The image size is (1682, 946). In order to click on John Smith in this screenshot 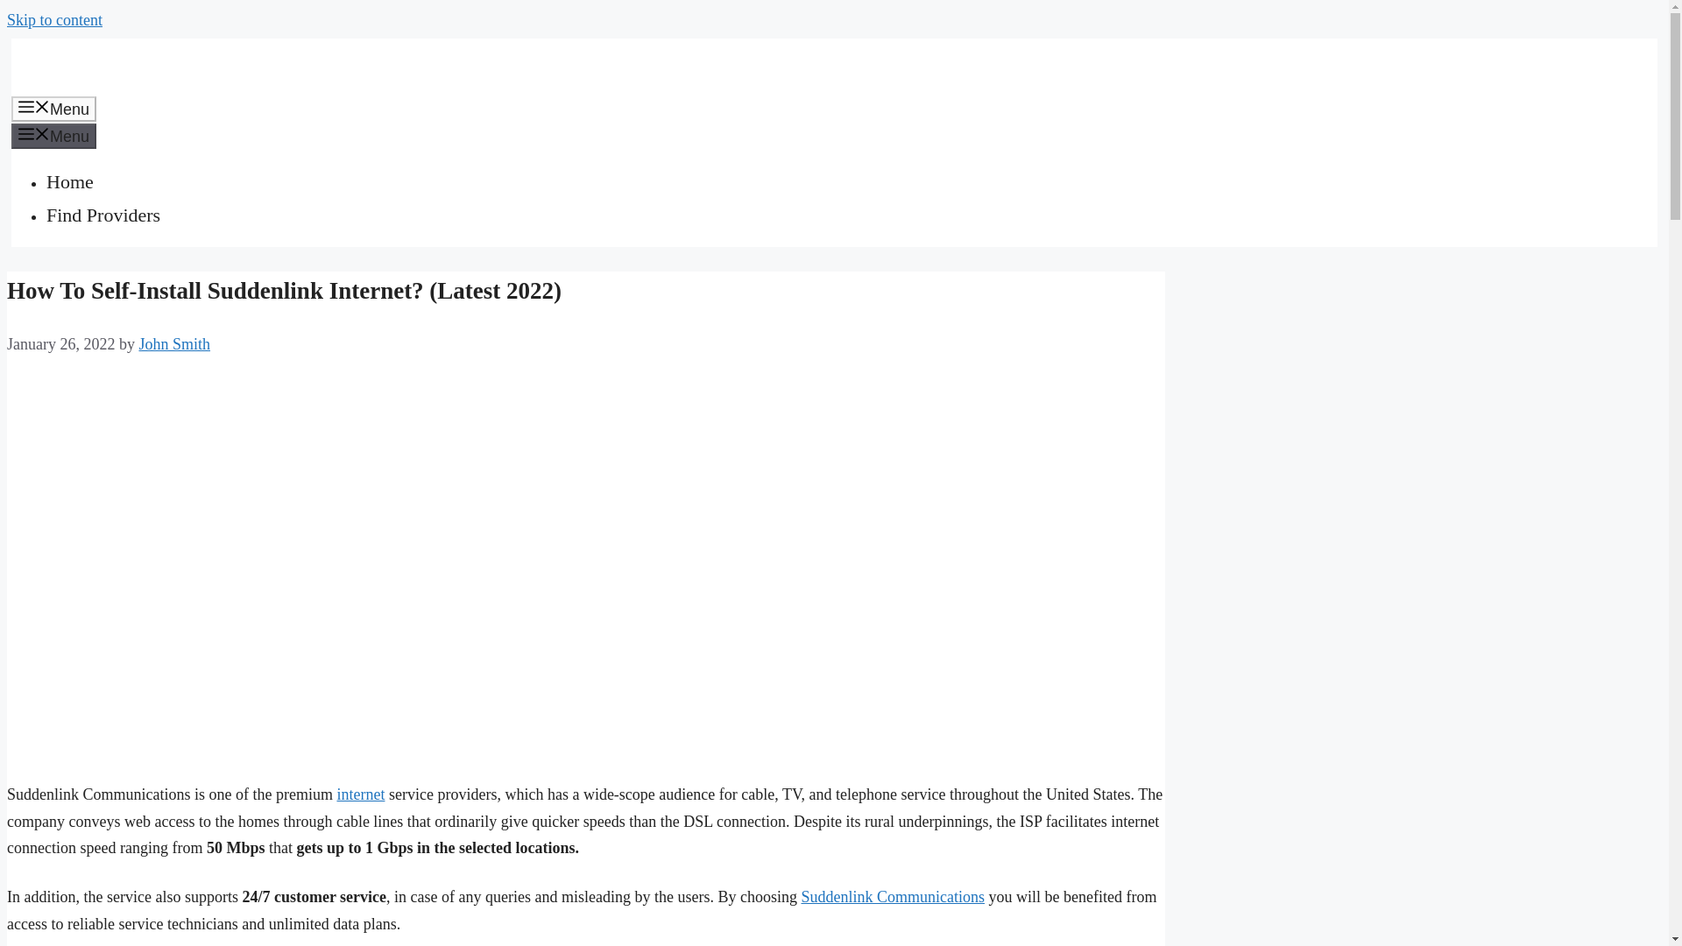, I will do `click(173, 343)`.